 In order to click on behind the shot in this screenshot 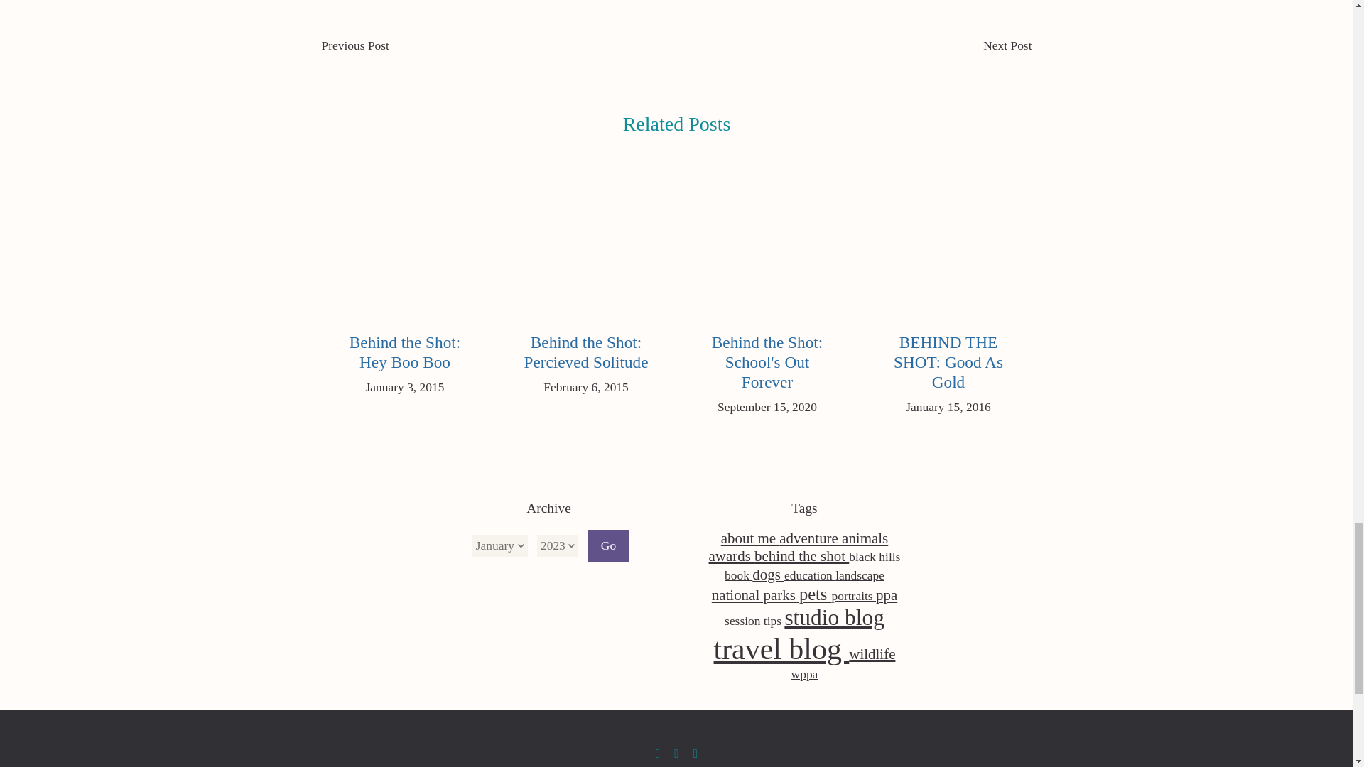, I will do `click(801, 555)`.